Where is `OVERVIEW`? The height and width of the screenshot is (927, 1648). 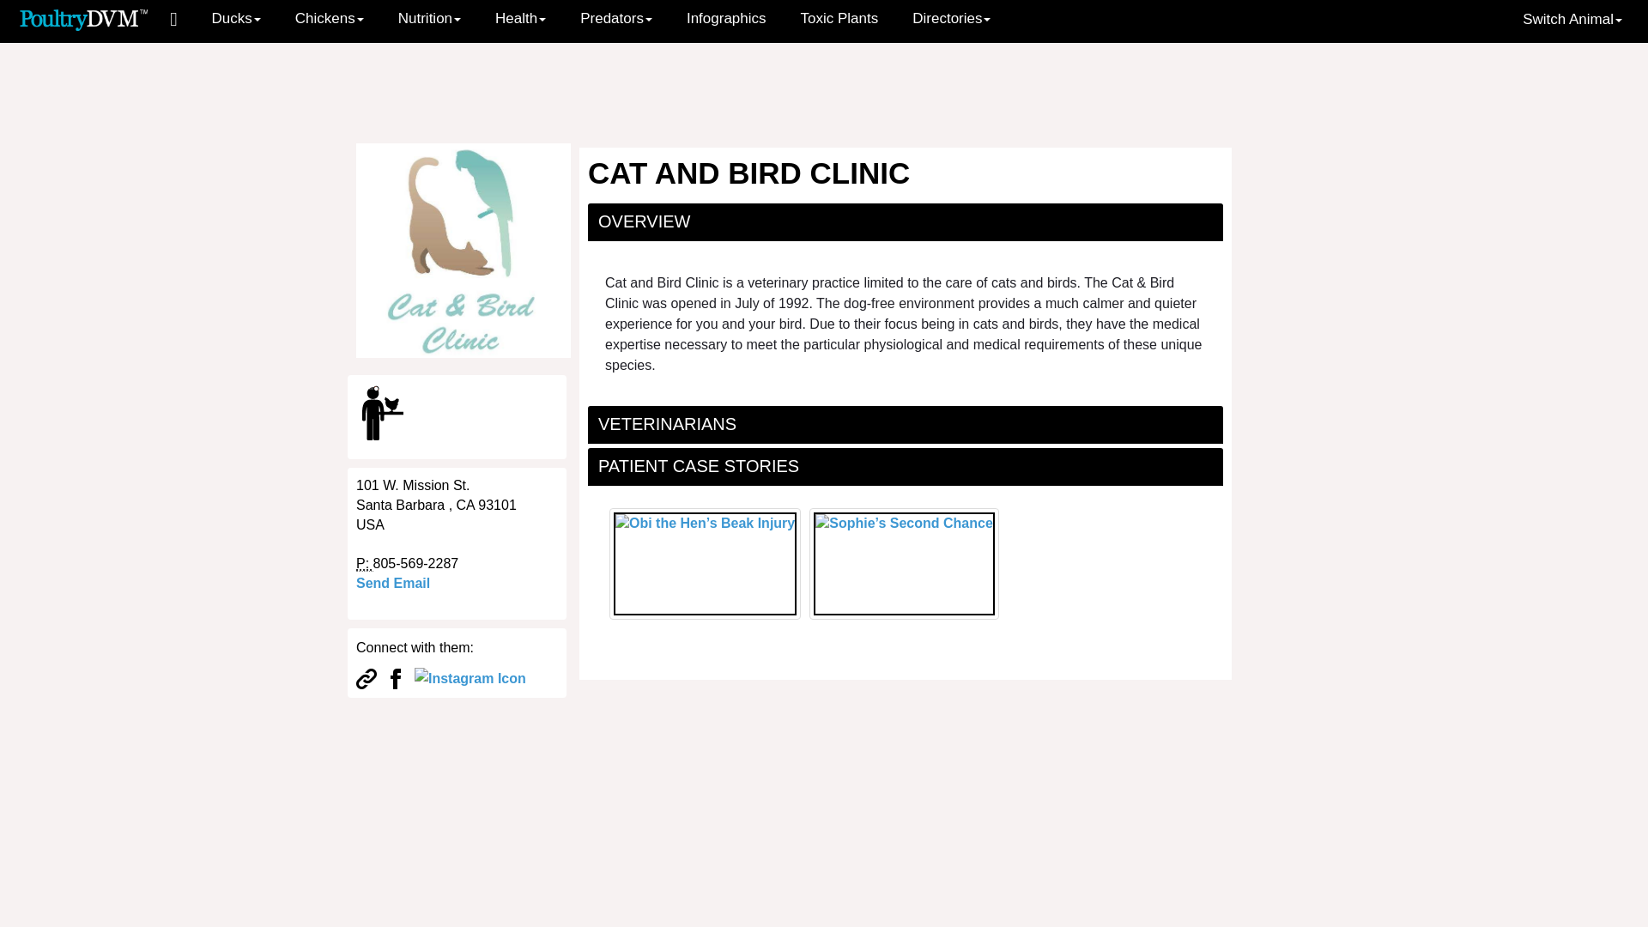
OVERVIEW is located at coordinates (644, 221).